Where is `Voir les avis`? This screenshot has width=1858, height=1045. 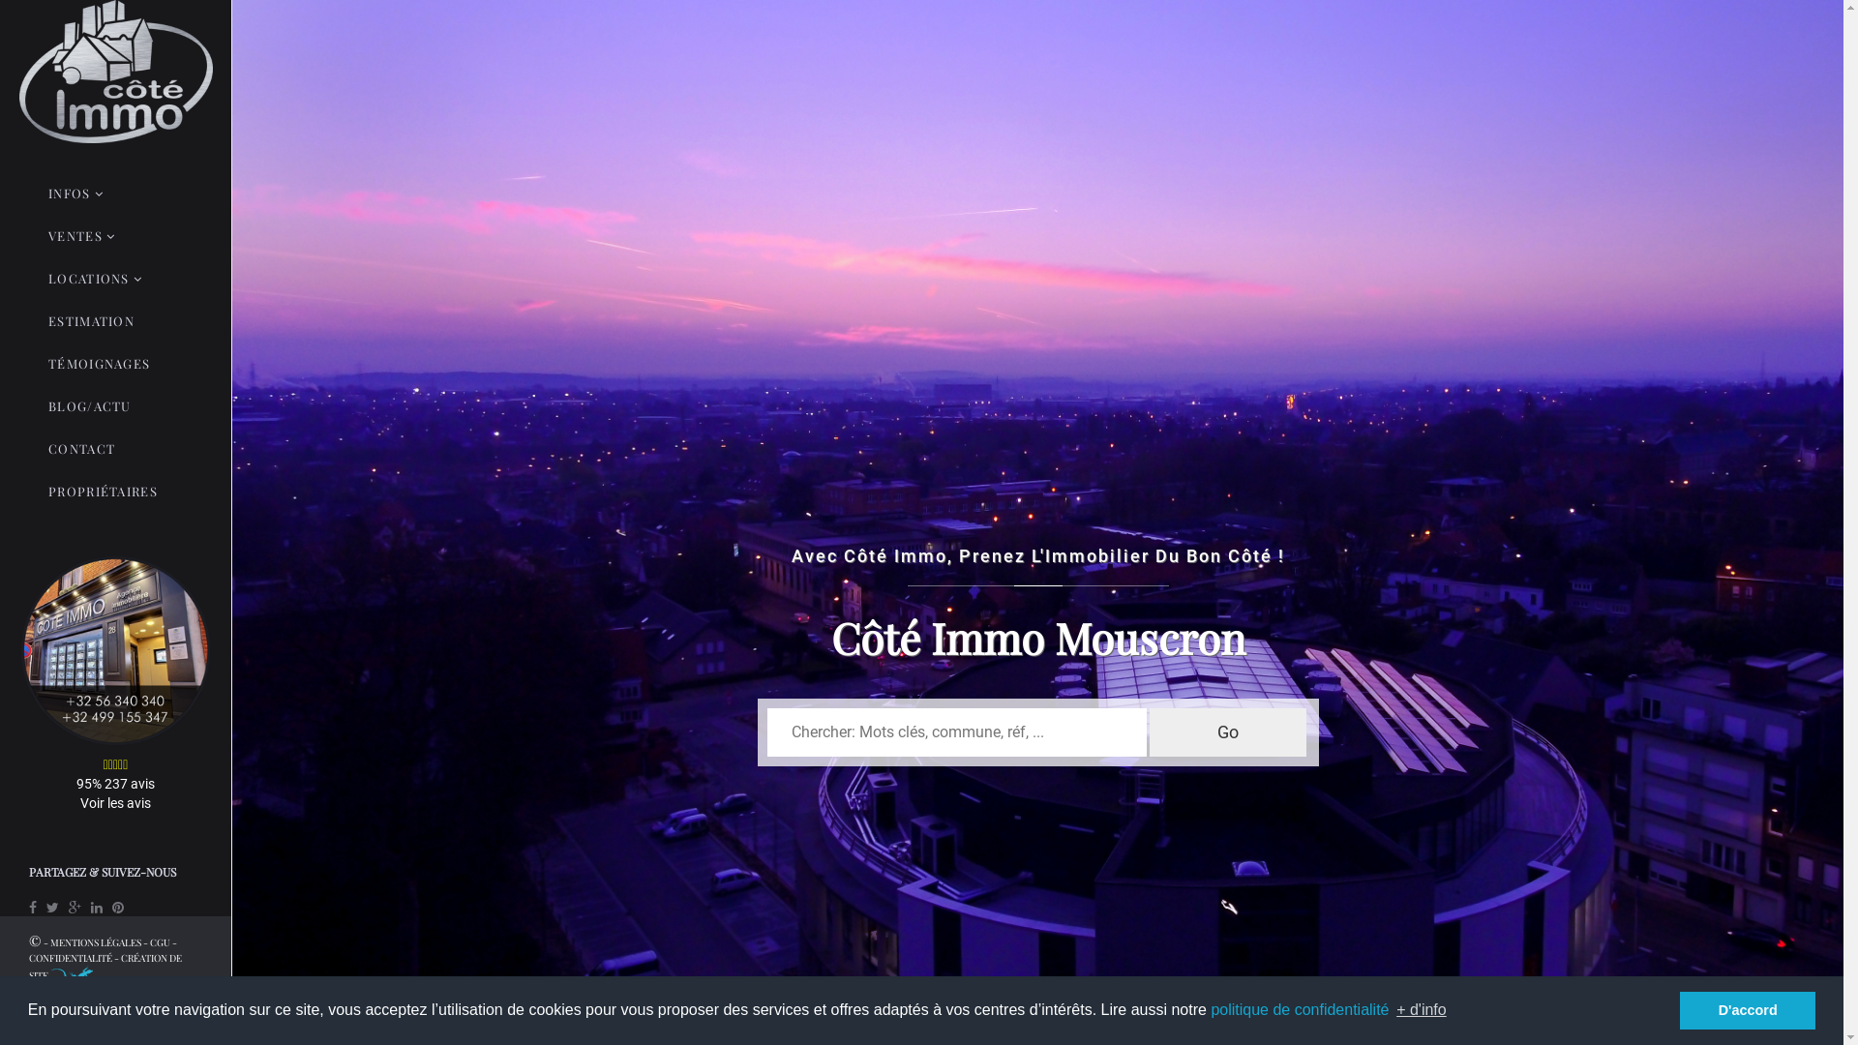
Voir les avis is located at coordinates (116, 803).